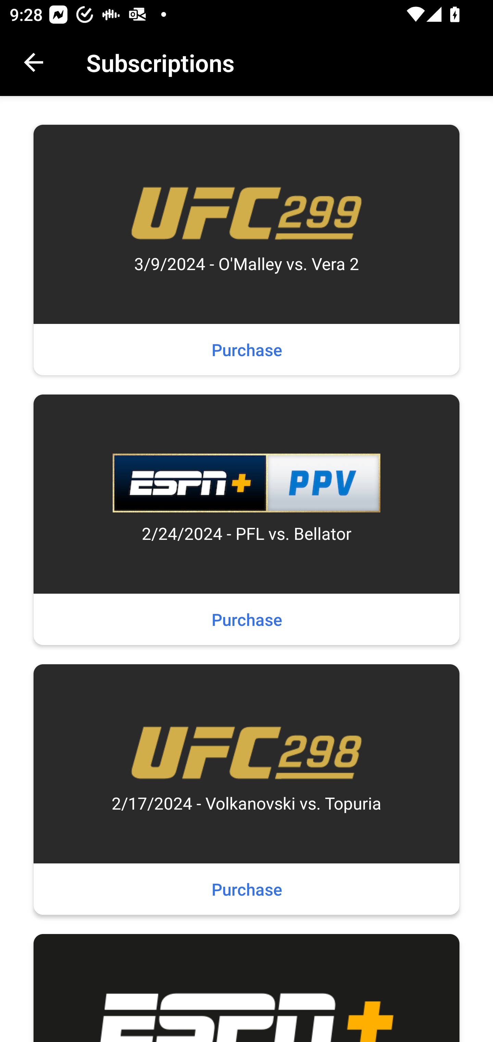 The width and height of the screenshot is (493, 1042). Describe the element at coordinates (246, 619) in the screenshot. I see `Purchase` at that location.